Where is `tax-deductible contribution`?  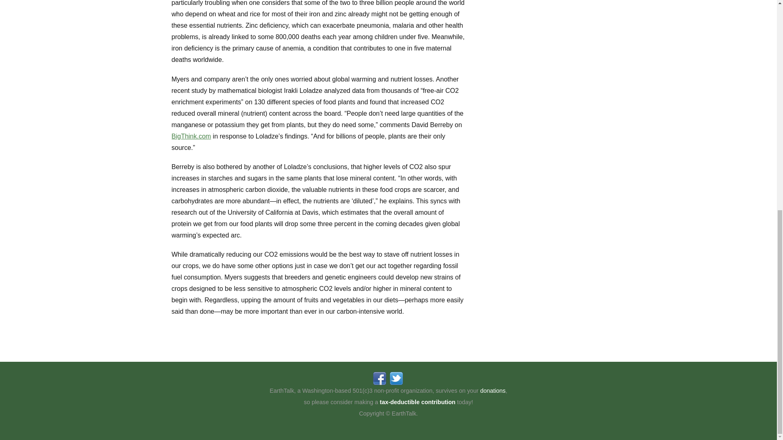 tax-deductible contribution is located at coordinates (417, 402).